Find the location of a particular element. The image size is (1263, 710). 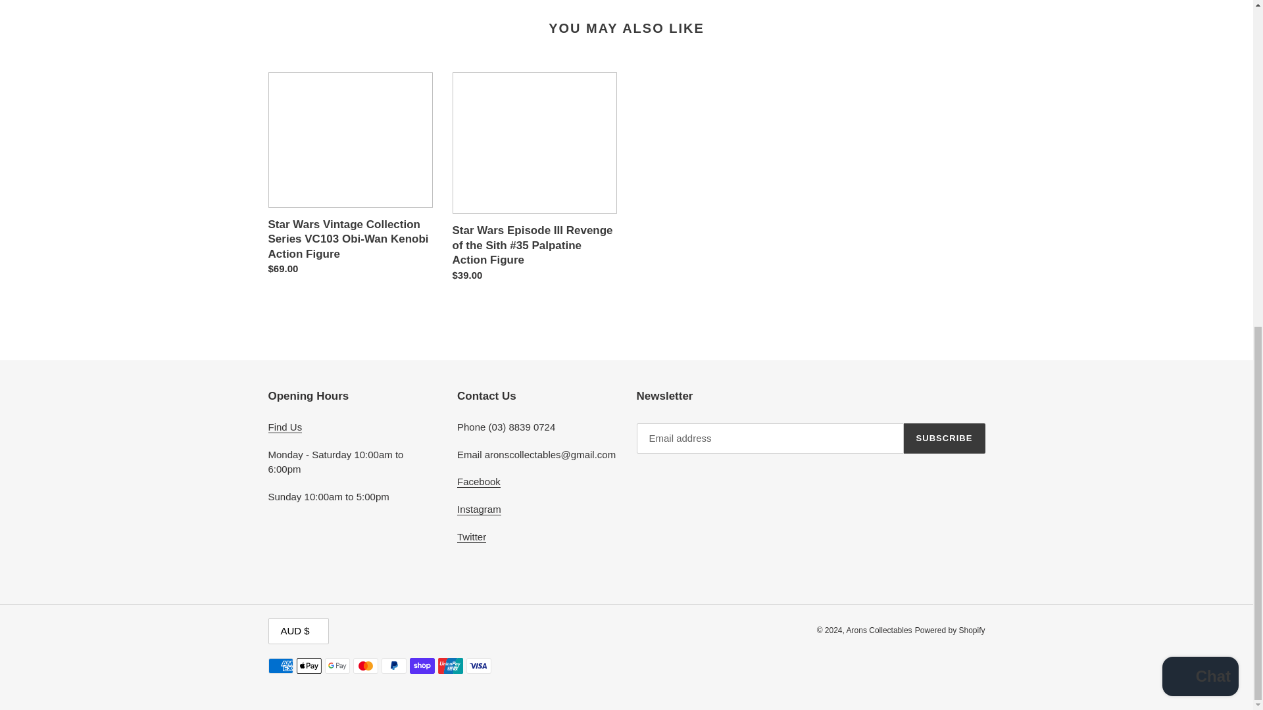

Facebook is located at coordinates (479, 481).